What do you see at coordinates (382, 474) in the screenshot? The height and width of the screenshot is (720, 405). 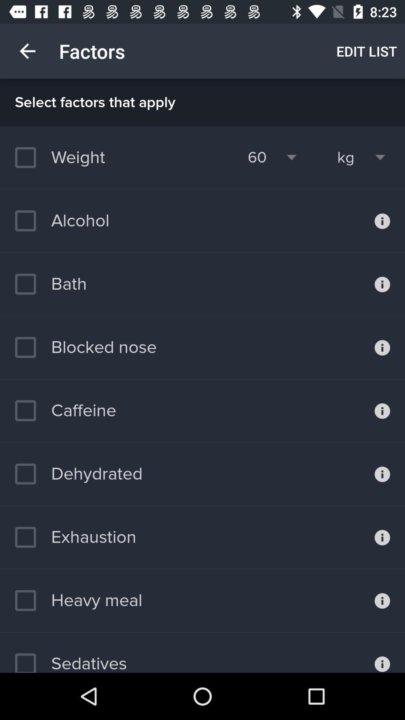 I see `additional information` at bounding box center [382, 474].